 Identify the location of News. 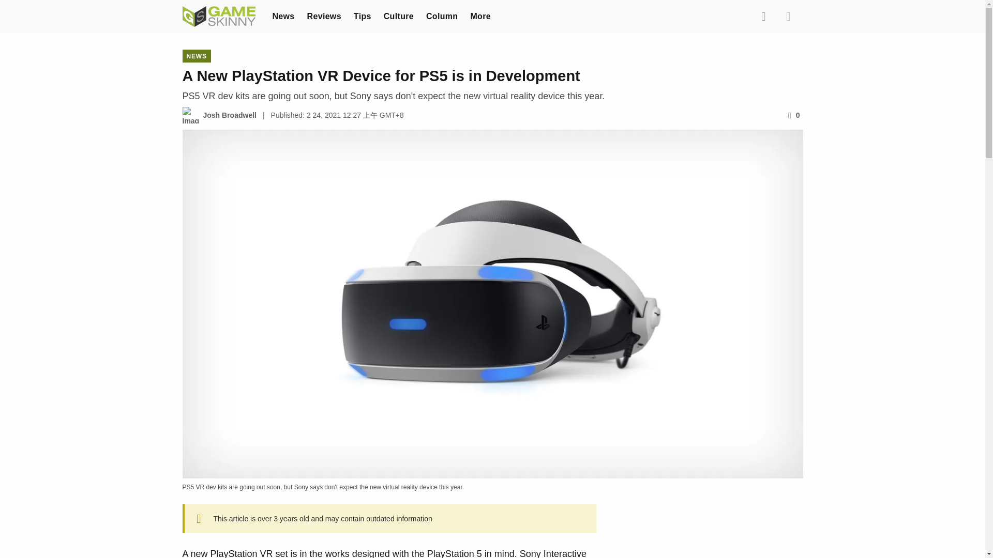
(283, 16).